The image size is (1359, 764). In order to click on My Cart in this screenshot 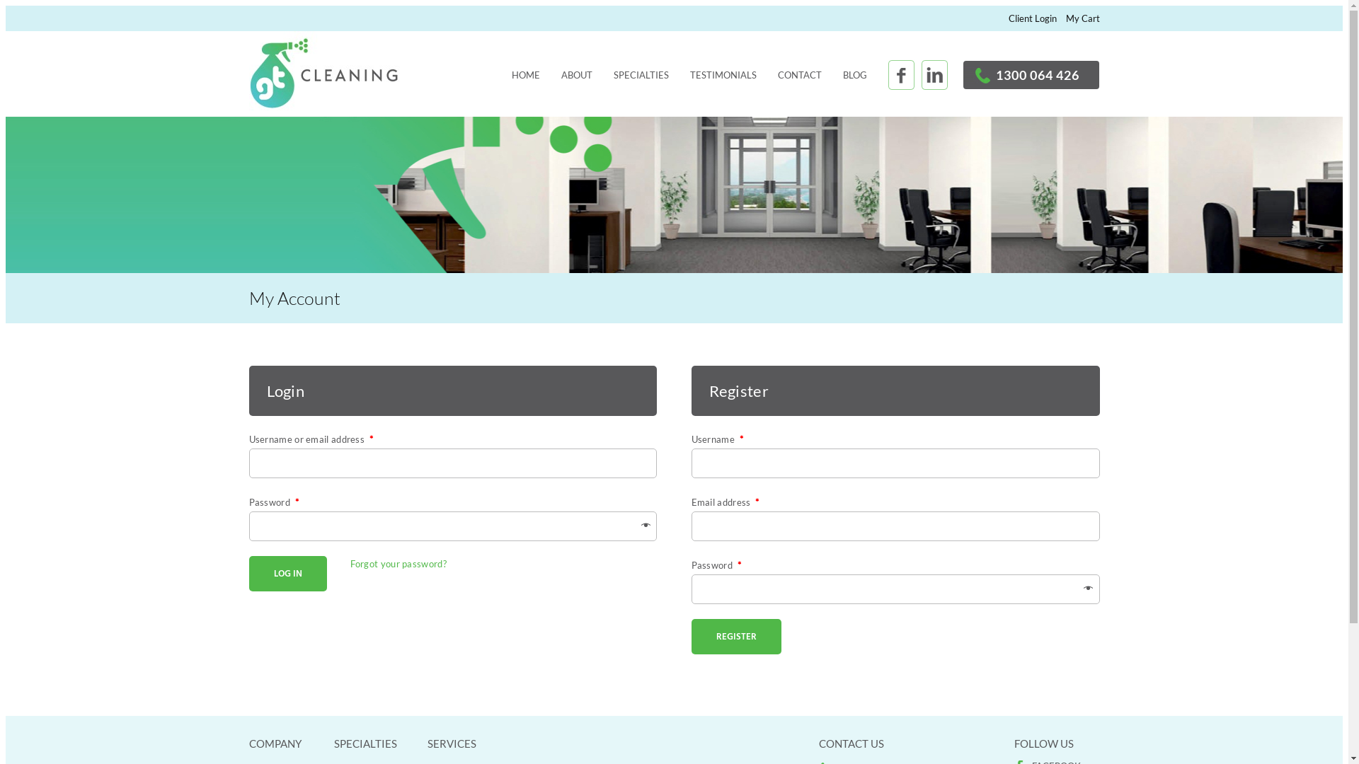, I will do `click(1083, 18)`.